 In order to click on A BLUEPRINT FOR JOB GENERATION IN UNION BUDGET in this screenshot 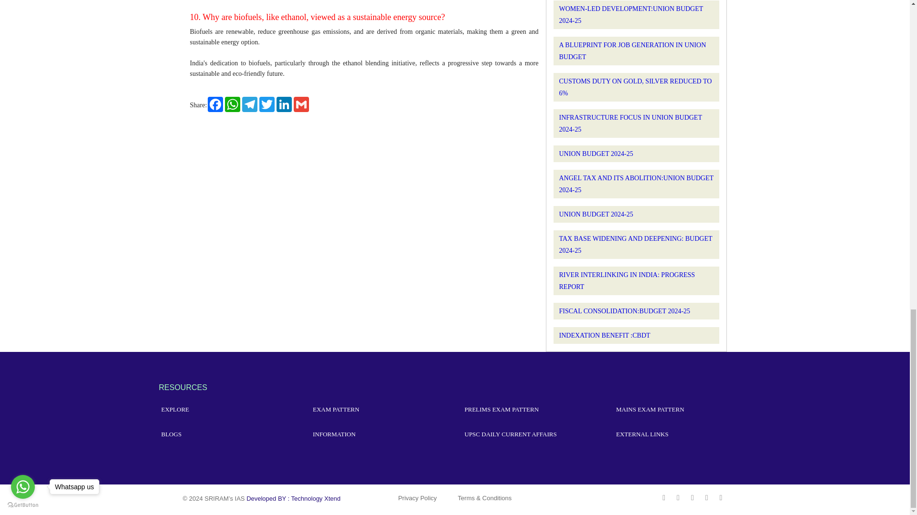, I will do `click(632, 51)`.